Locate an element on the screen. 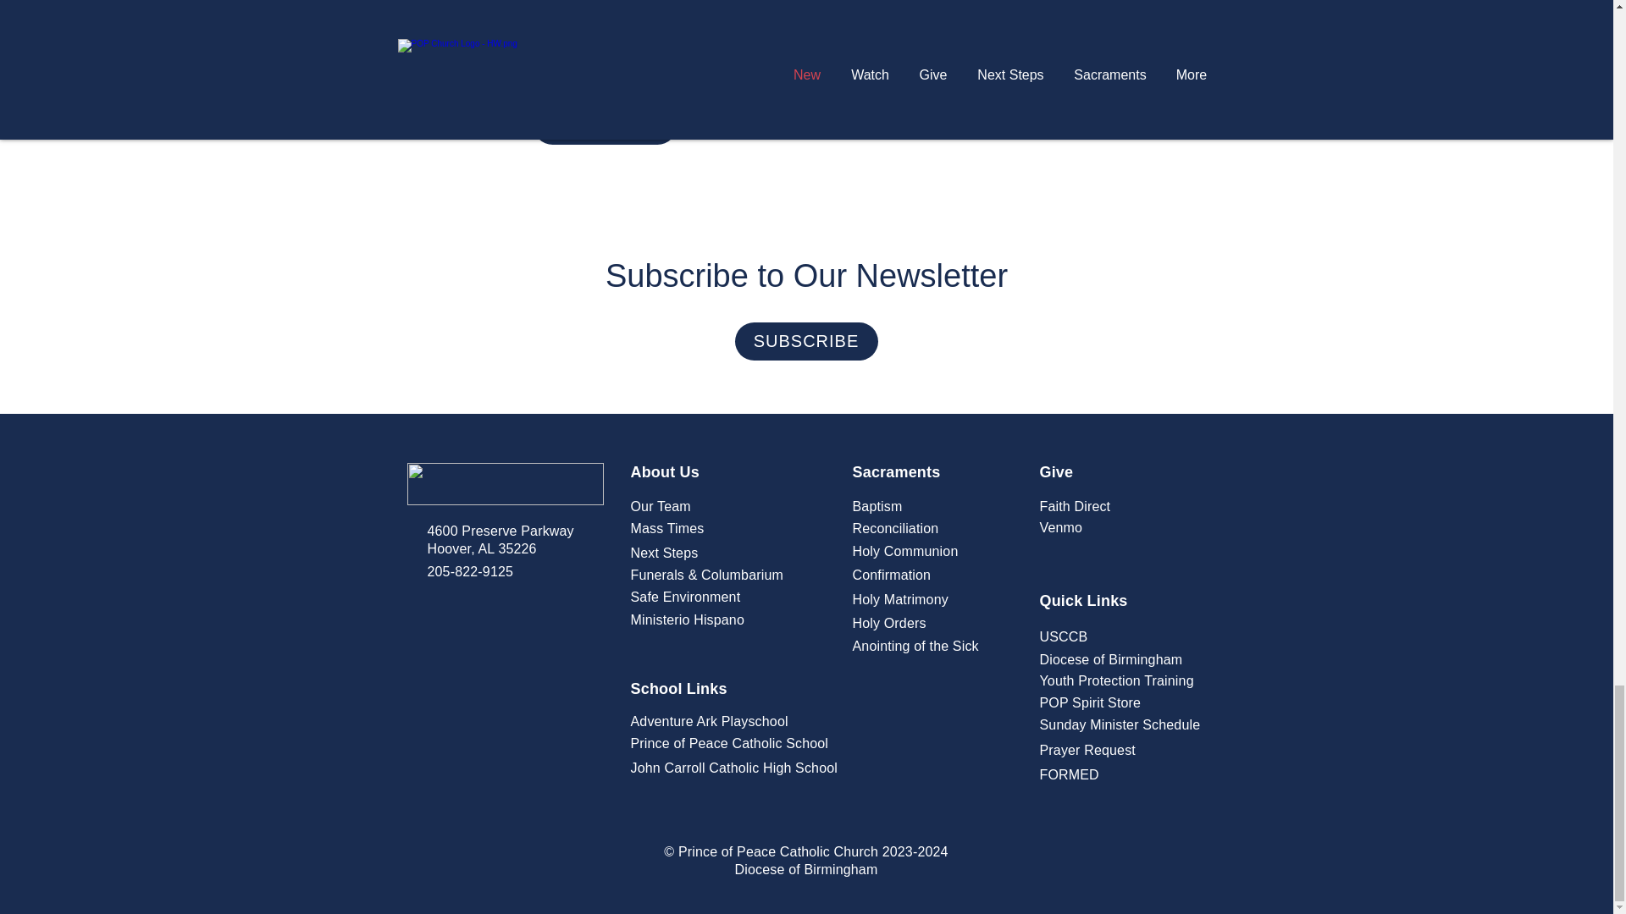 The image size is (1626, 914). Next Steps is located at coordinates (664, 553).